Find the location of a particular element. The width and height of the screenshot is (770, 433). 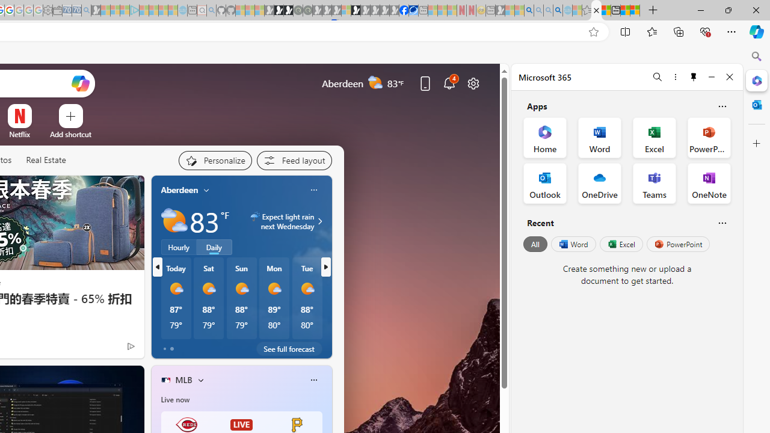

More interests is located at coordinates (200, 379).